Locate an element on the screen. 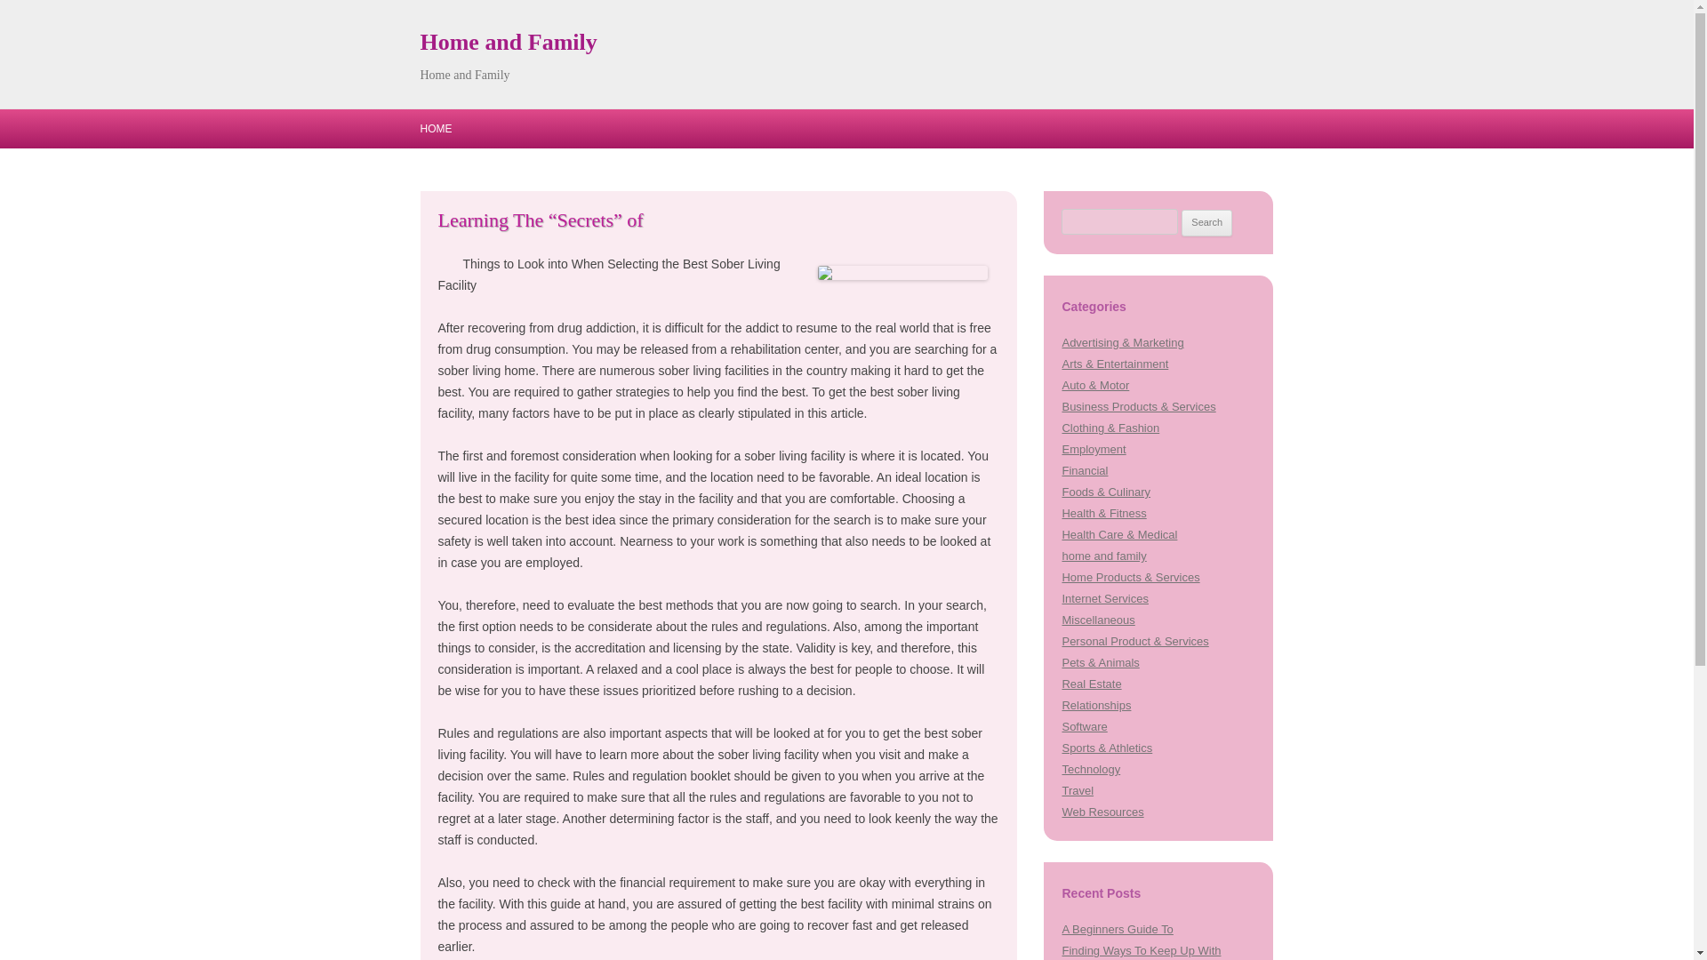 The width and height of the screenshot is (1707, 960). Home and Family is located at coordinates (508, 43).